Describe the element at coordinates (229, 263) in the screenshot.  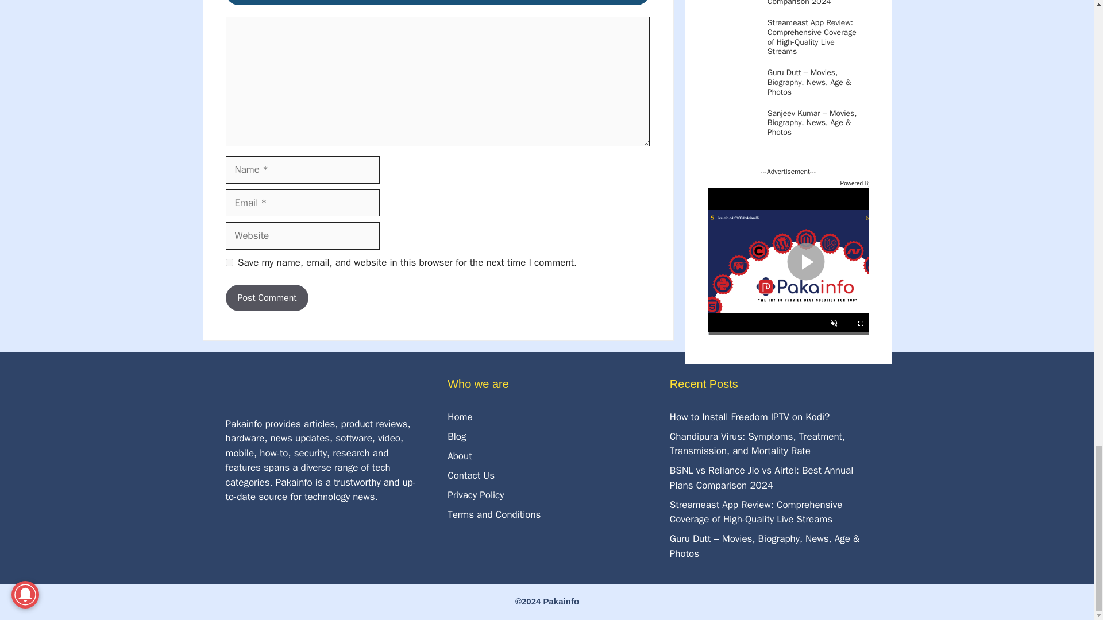
I see `yes` at that location.